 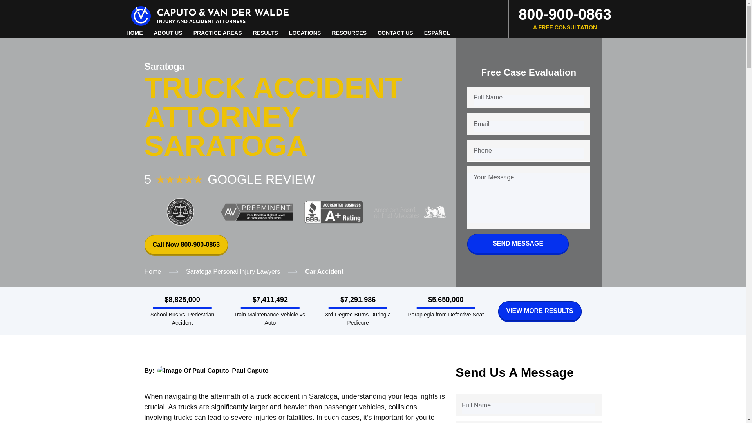 What do you see at coordinates (210, 15) in the screenshot?
I see `Visit Home` at bounding box center [210, 15].